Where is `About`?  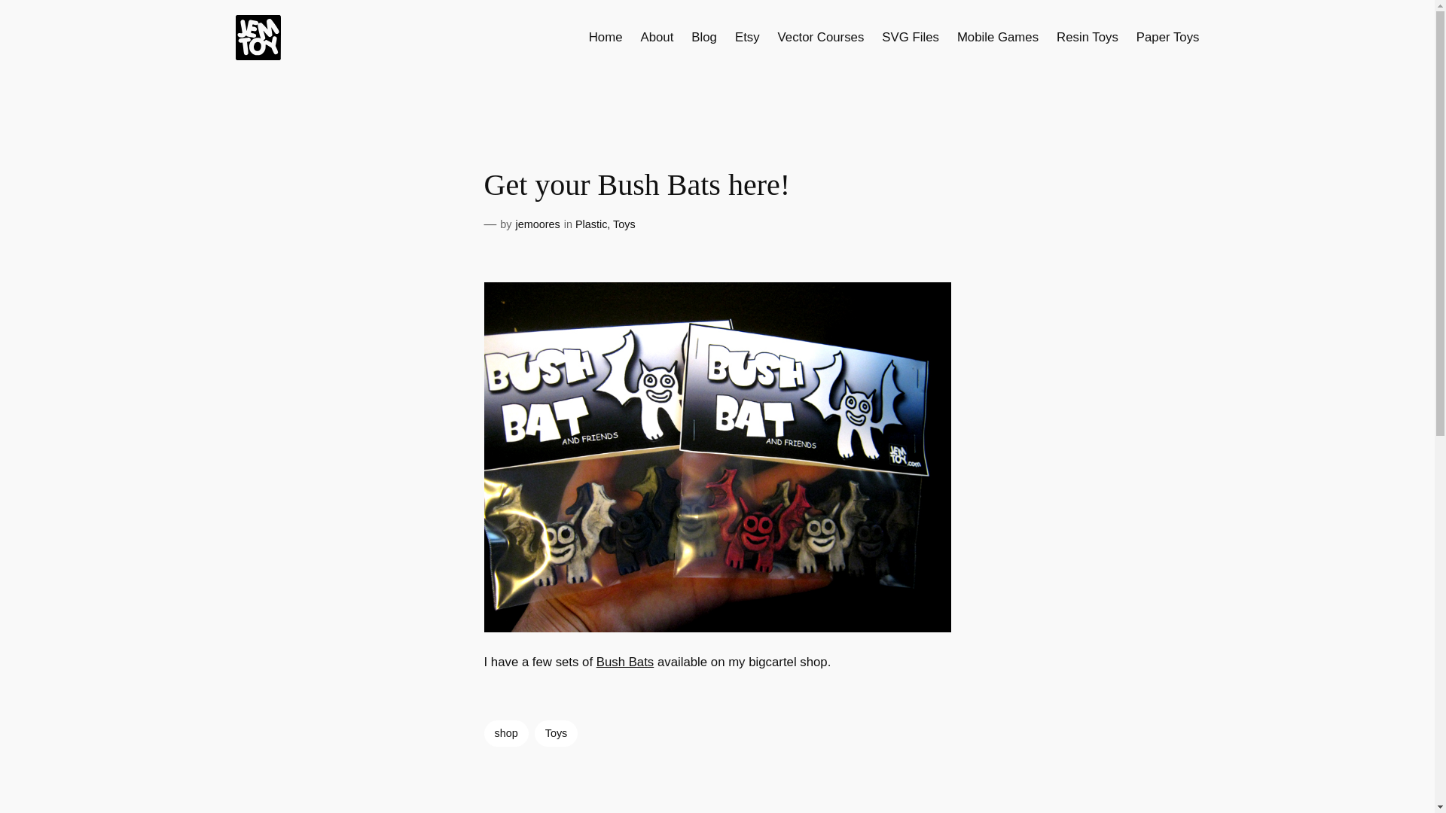 About is located at coordinates (657, 37).